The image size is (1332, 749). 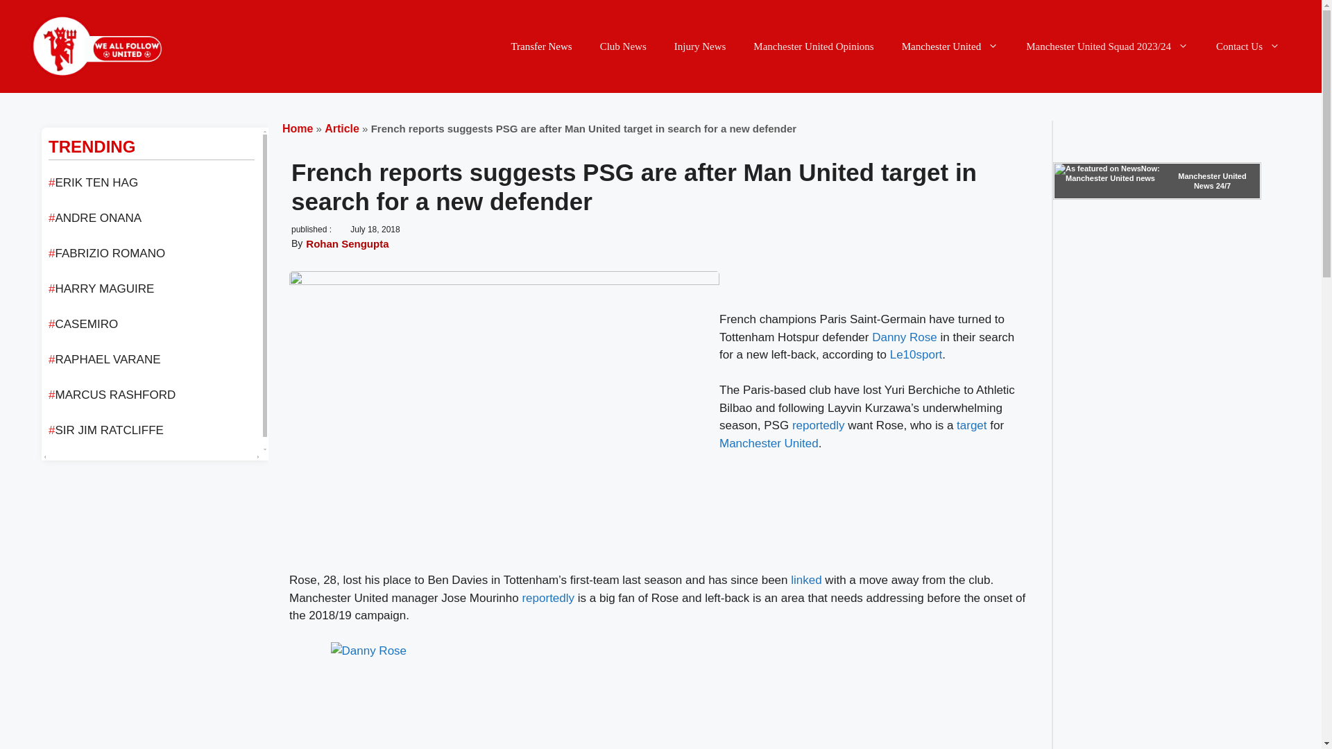 I want to click on Transfer News, so click(x=541, y=46).